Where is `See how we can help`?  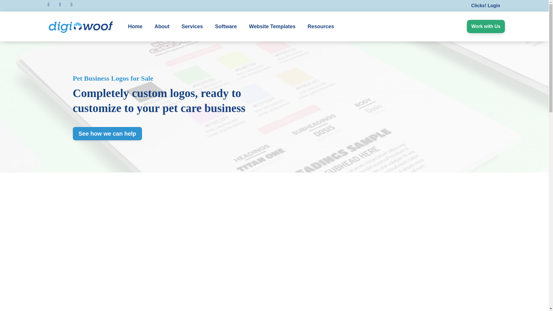
See how we can help is located at coordinates (107, 134).